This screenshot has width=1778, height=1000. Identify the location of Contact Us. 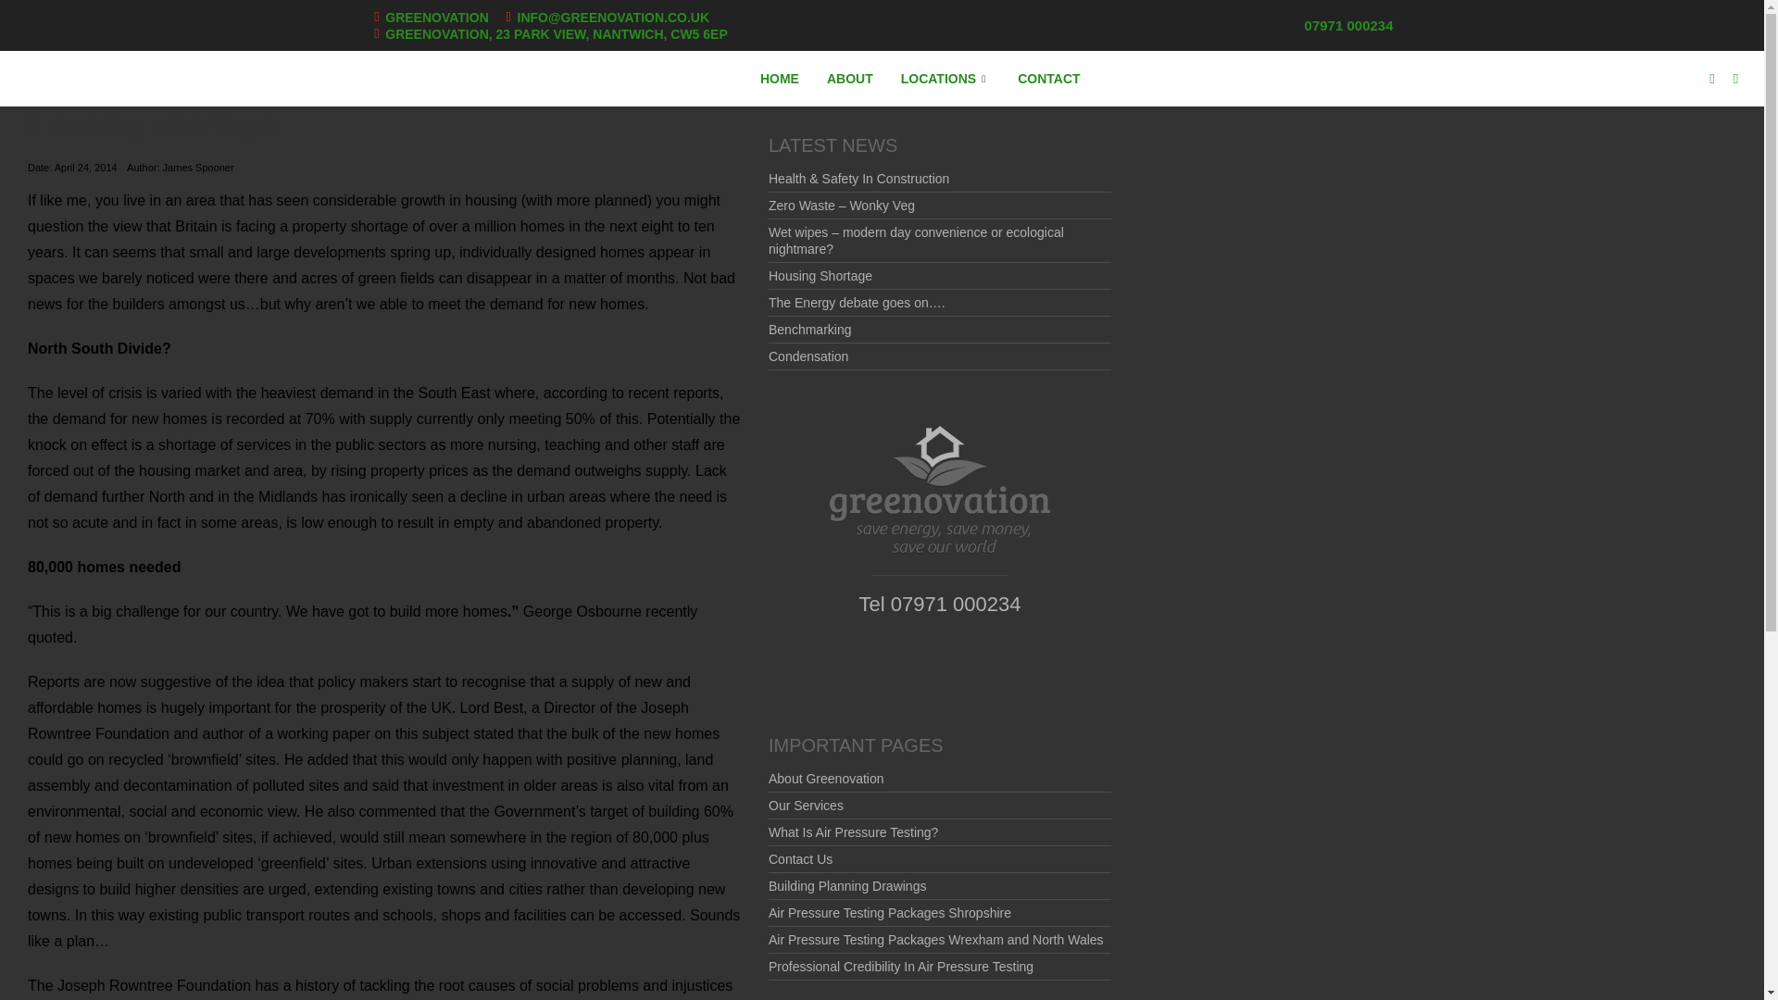
(800, 859).